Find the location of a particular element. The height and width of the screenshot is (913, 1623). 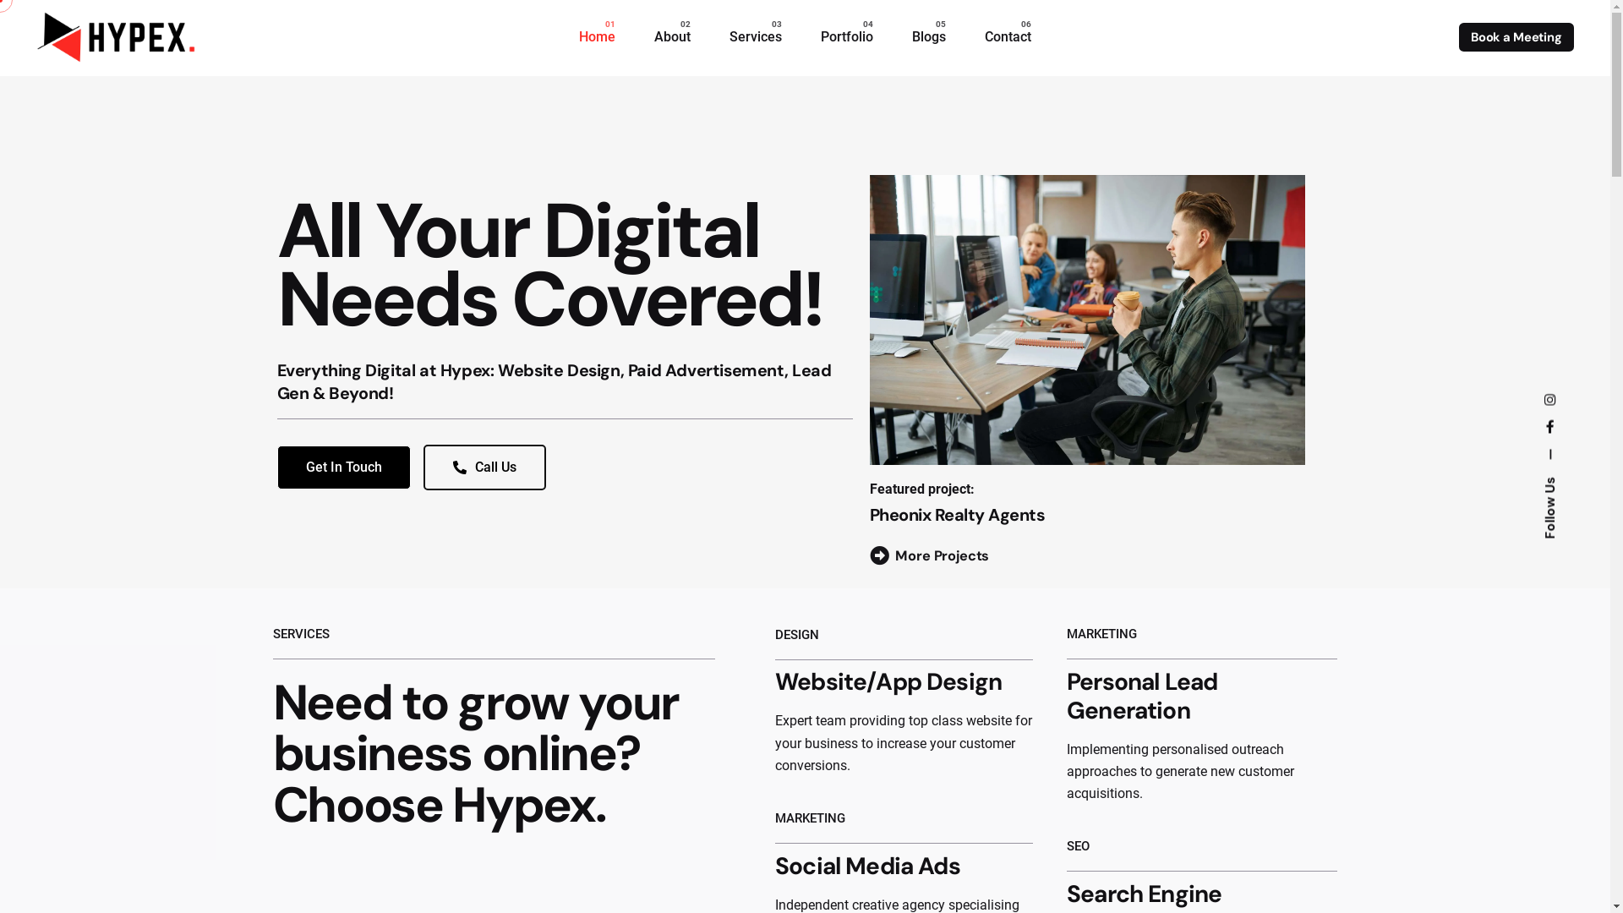

Home is located at coordinates (597, 37).